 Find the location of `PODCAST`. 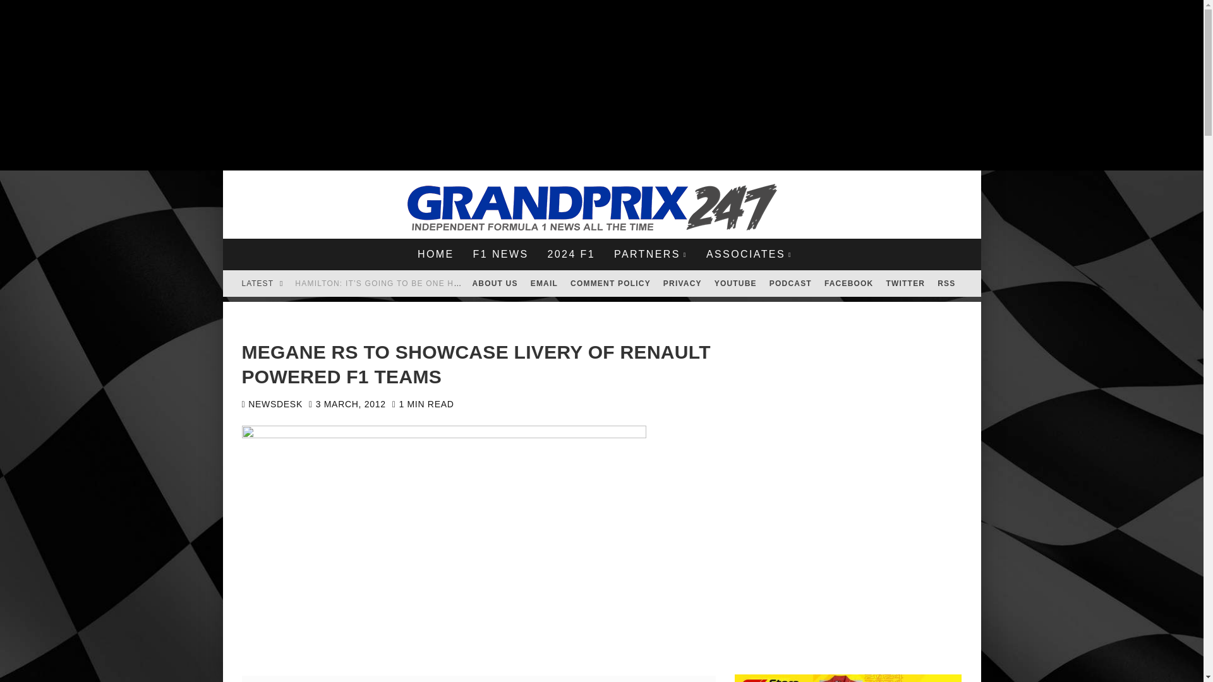

PODCAST is located at coordinates (790, 283).